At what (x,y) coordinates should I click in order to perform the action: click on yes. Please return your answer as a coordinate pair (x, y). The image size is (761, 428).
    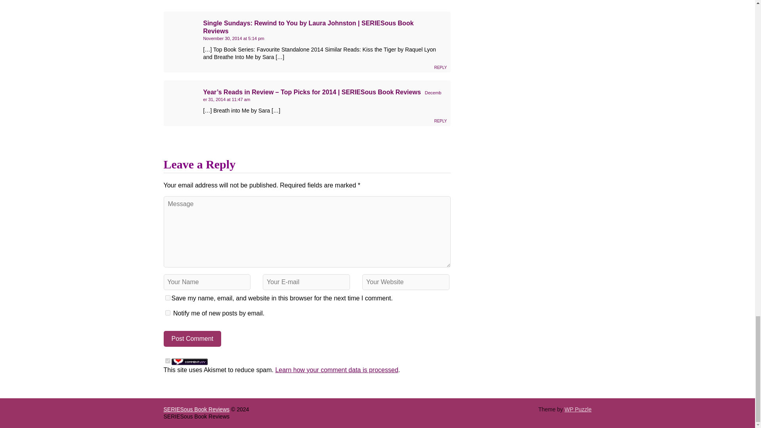
    Looking at the image, I should click on (167, 298).